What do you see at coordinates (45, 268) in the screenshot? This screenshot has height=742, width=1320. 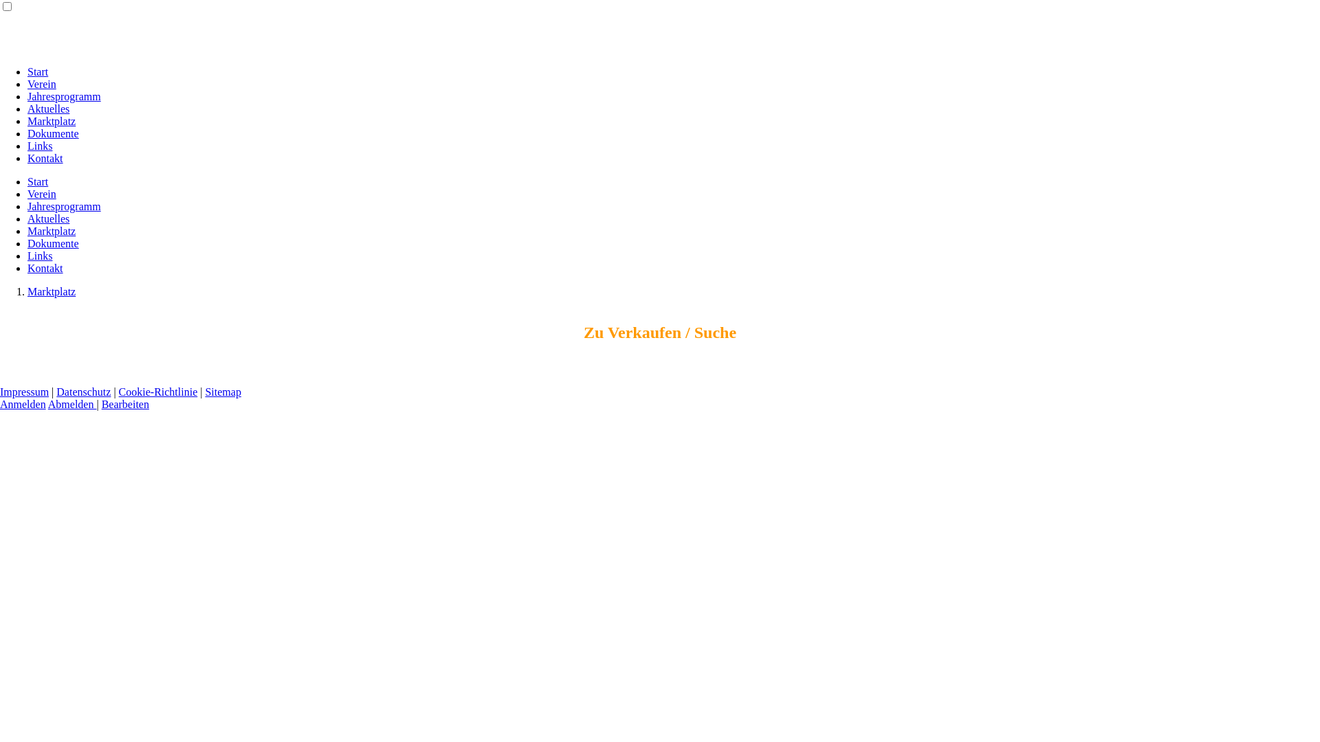 I see `Kontakt` at bounding box center [45, 268].